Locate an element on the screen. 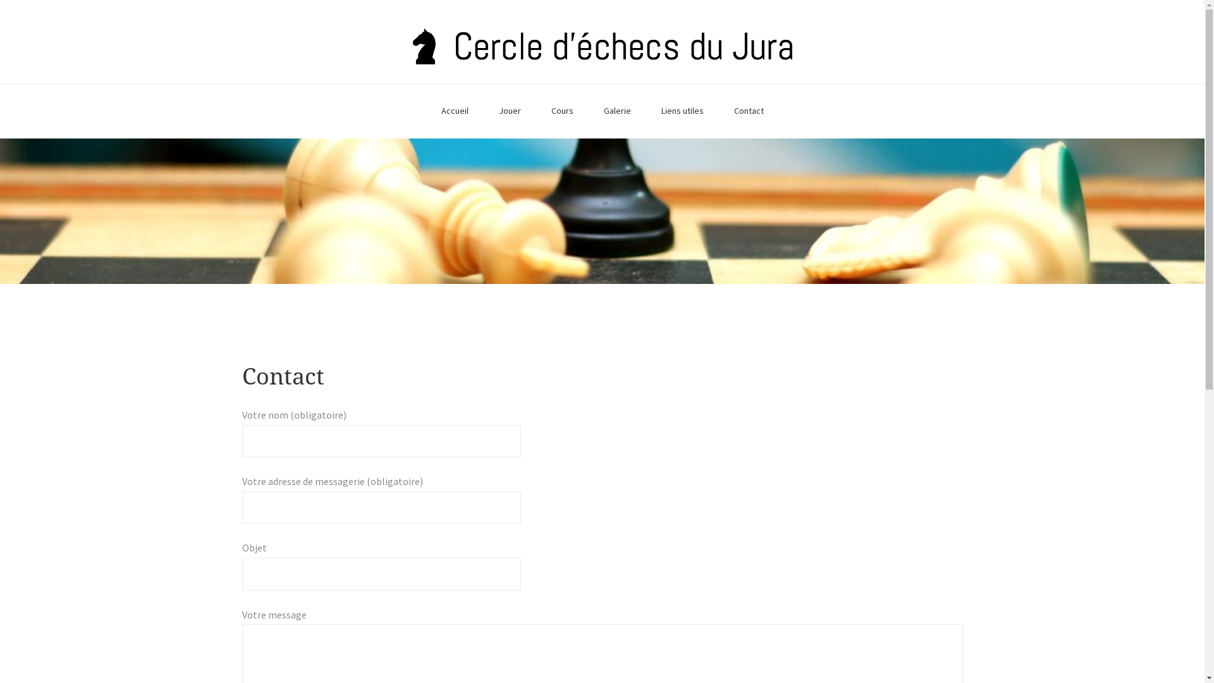 The height and width of the screenshot is (683, 1214). Cours is located at coordinates (563, 111).